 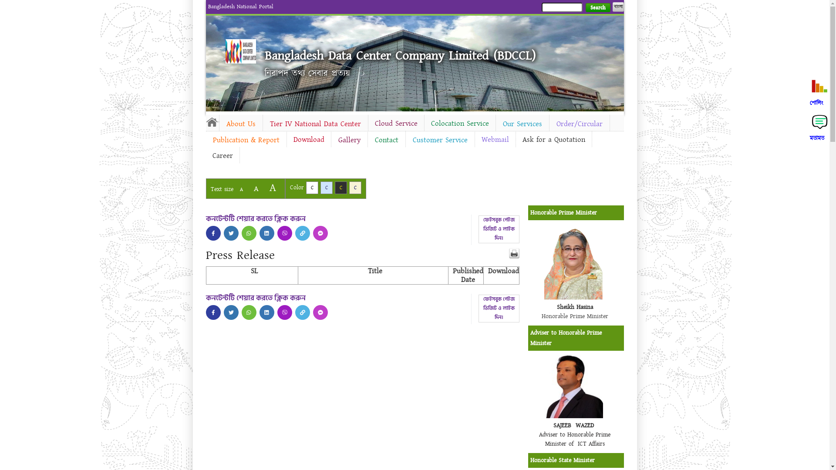 I want to click on Download, so click(x=308, y=140).